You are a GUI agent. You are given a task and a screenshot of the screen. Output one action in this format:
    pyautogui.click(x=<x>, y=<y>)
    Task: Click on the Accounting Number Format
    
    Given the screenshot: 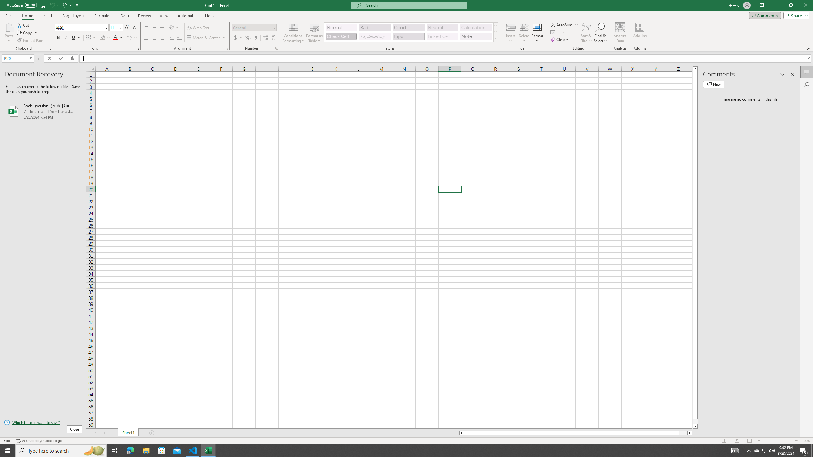 What is the action you would take?
    pyautogui.click(x=236, y=38)
    